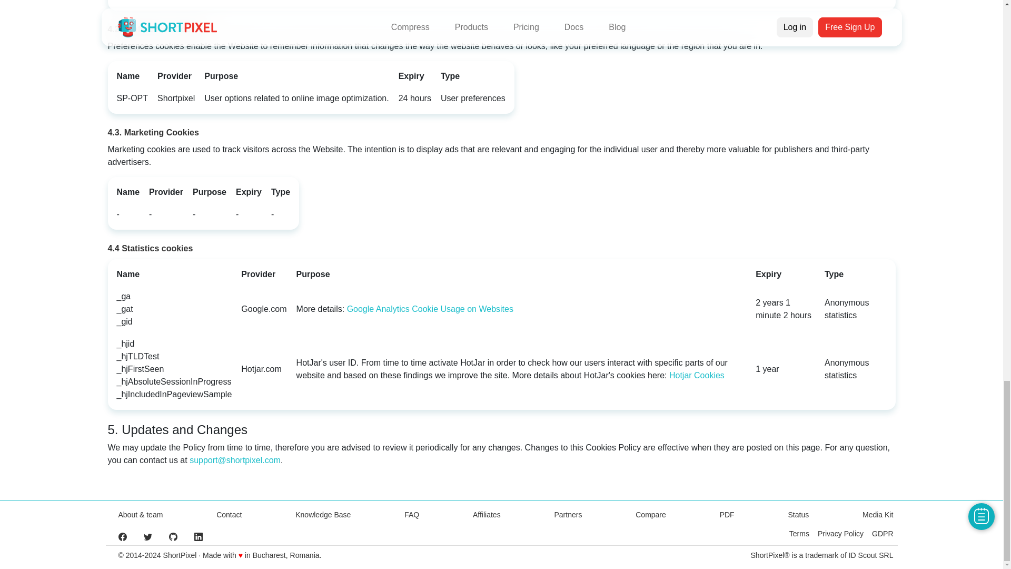  I want to click on Partners, so click(568, 514).